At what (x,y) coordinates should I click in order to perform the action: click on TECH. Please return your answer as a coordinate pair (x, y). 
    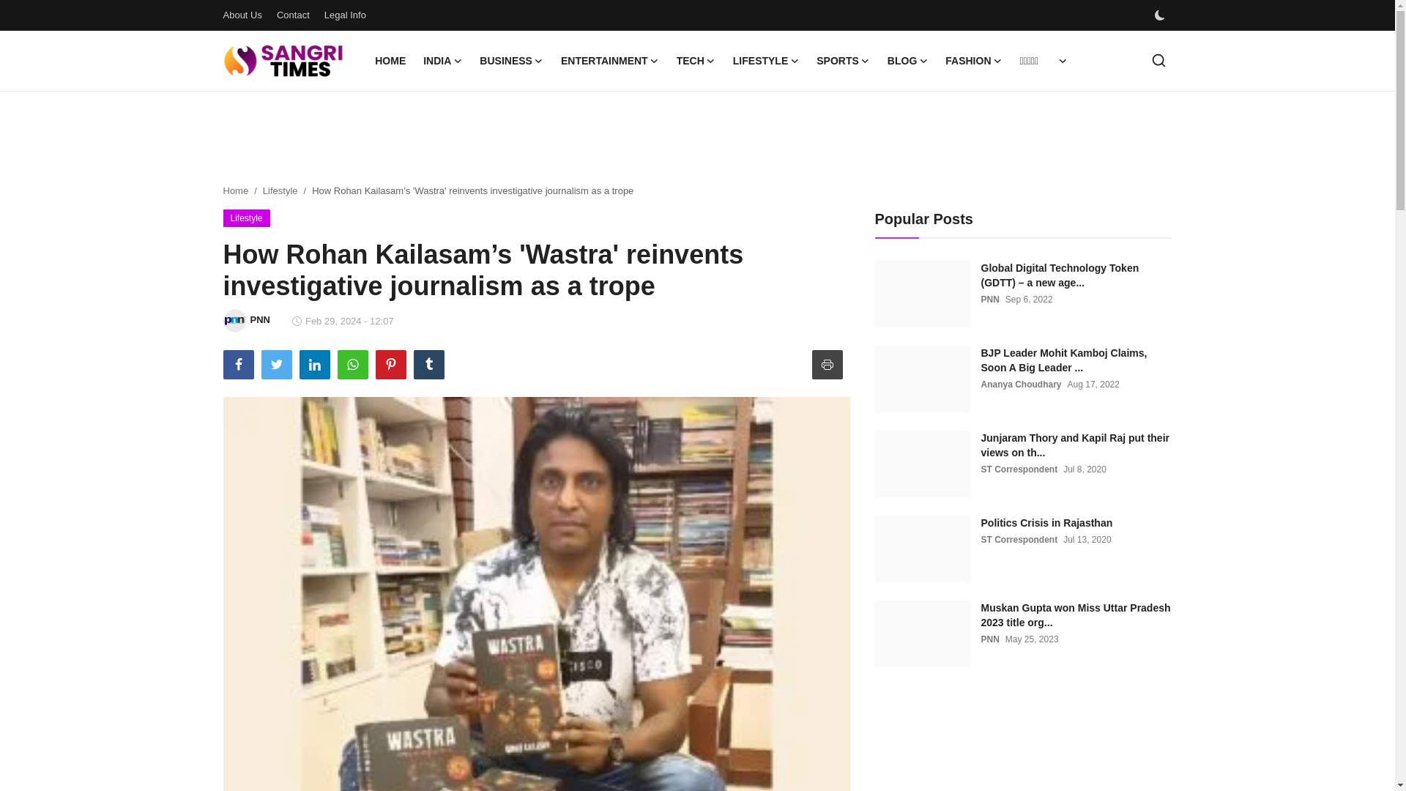
    Looking at the image, I should click on (696, 61).